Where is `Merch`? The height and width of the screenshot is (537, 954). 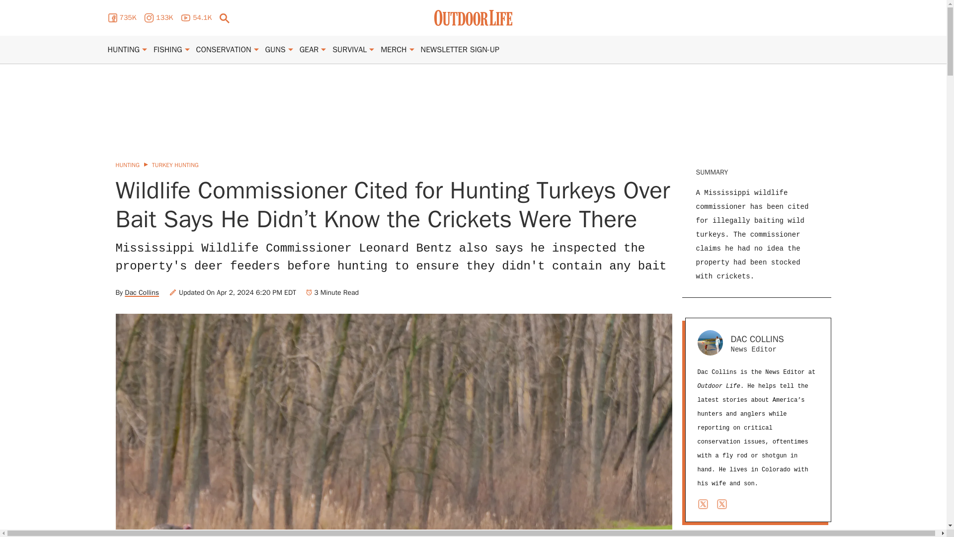
Merch is located at coordinates (394, 50).